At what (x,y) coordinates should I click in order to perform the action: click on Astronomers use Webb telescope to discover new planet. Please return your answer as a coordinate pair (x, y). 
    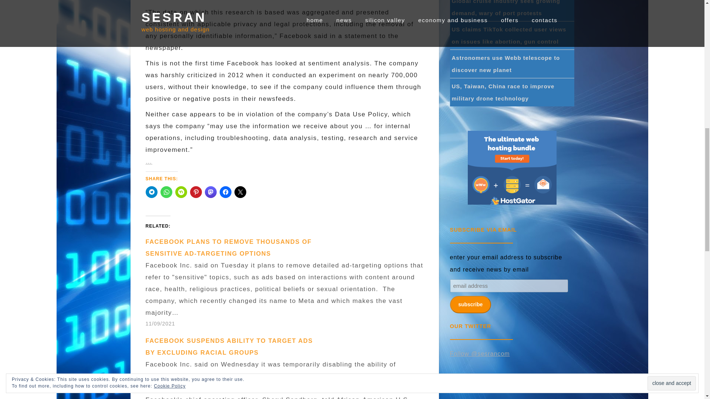
    Looking at the image, I should click on (506, 64).